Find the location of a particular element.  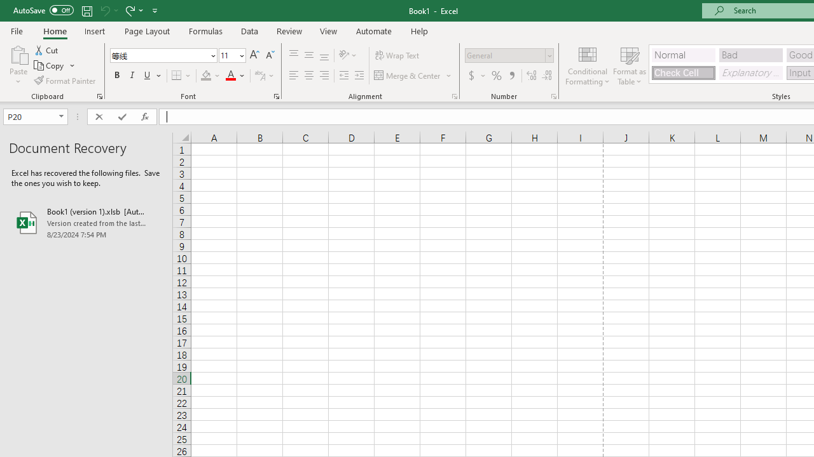

Align Left is located at coordinates (294, 76).